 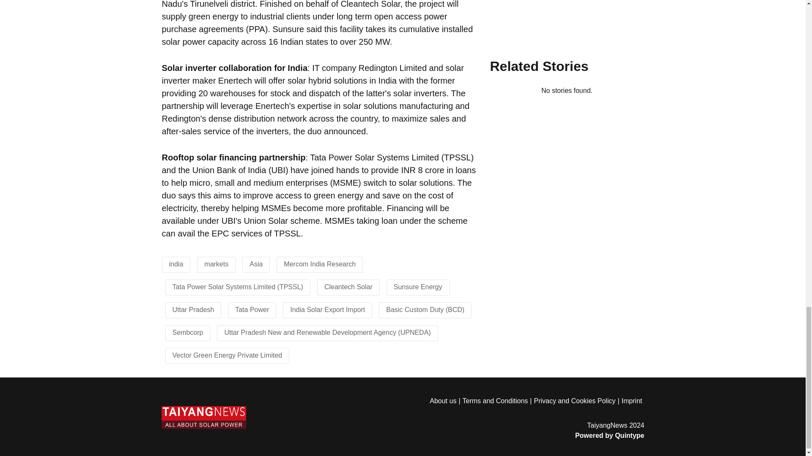 I want to click on Uttar Pradesh, so click(x=193, y=309).